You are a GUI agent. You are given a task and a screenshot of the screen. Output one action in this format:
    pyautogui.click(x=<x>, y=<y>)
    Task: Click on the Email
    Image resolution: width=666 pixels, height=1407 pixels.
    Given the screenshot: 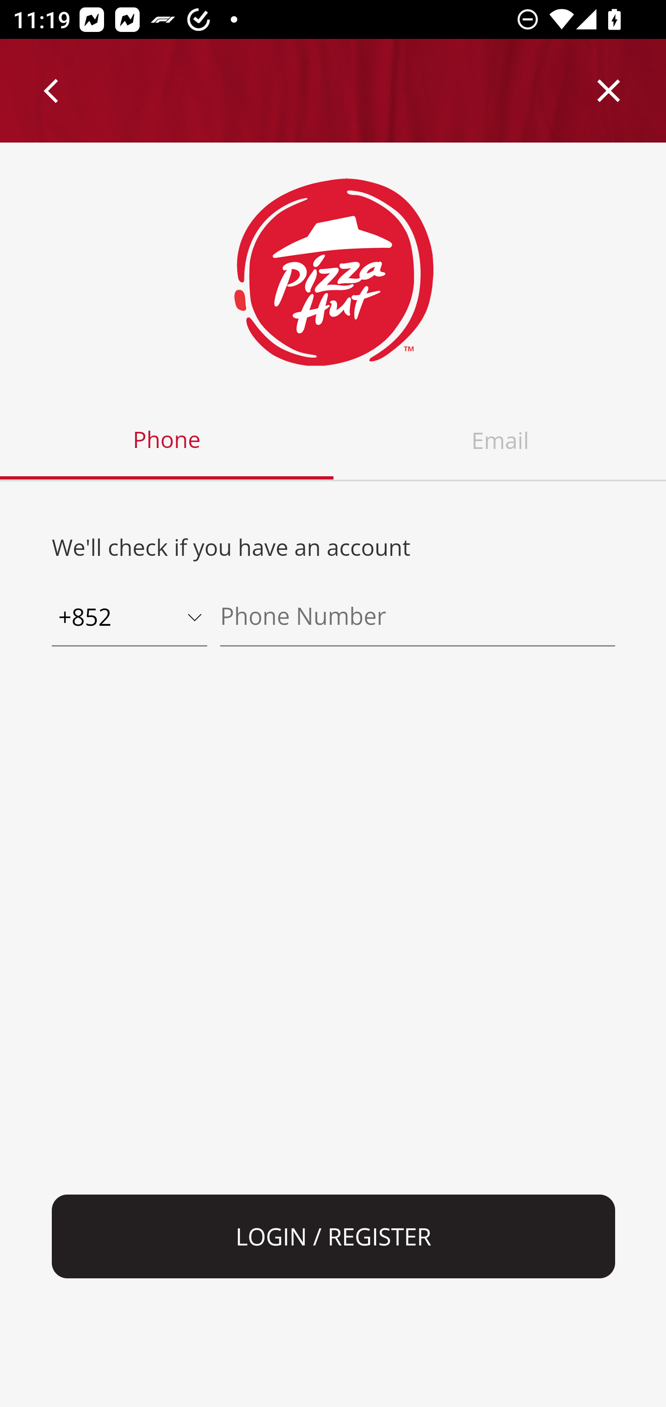 What is the action you would take?
    pyautogui.click(x=499, y=441)
    